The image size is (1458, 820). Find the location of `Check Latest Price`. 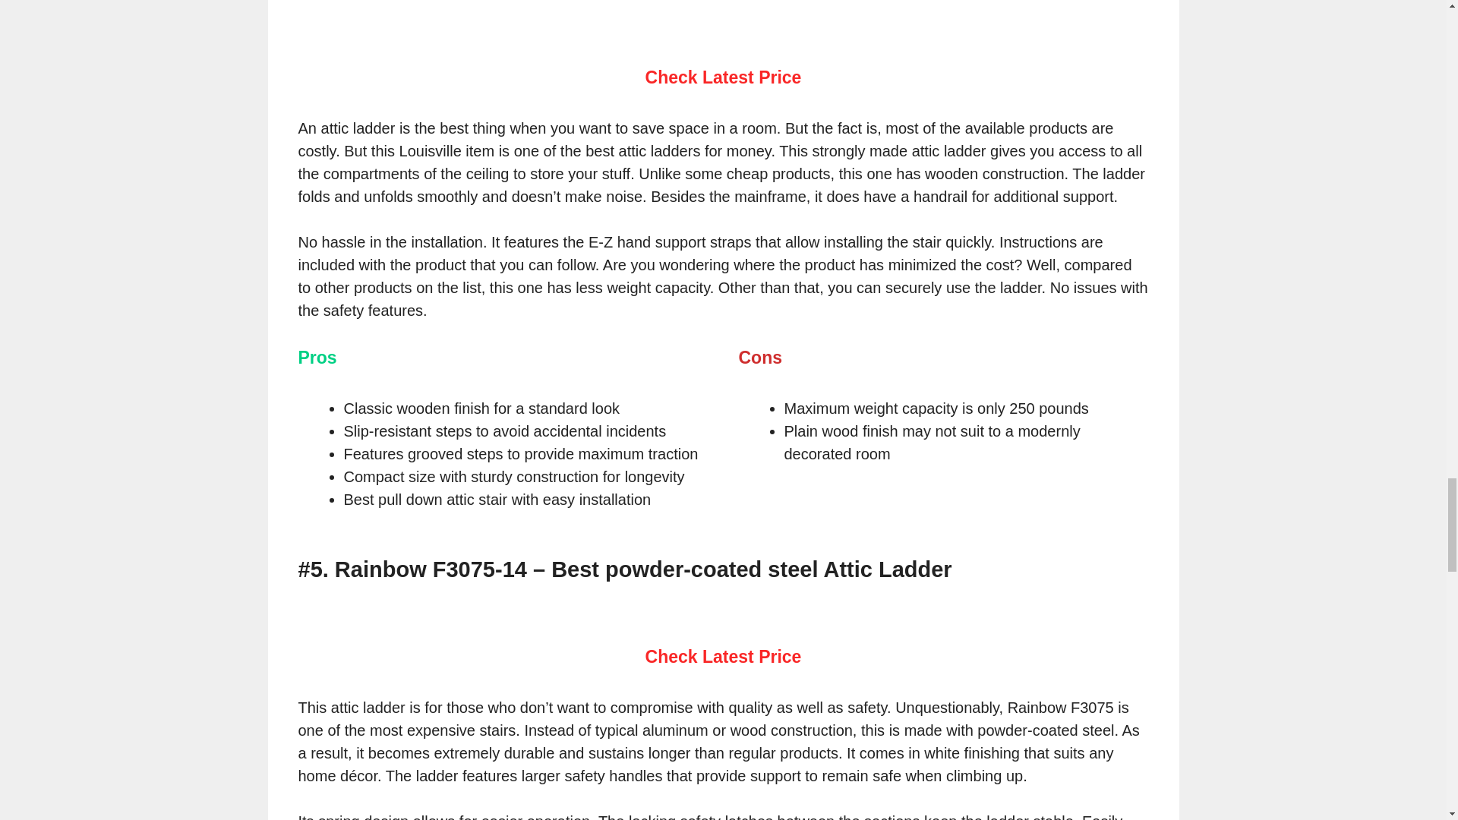

Check Latest Price is located at coordinates (724, 657).